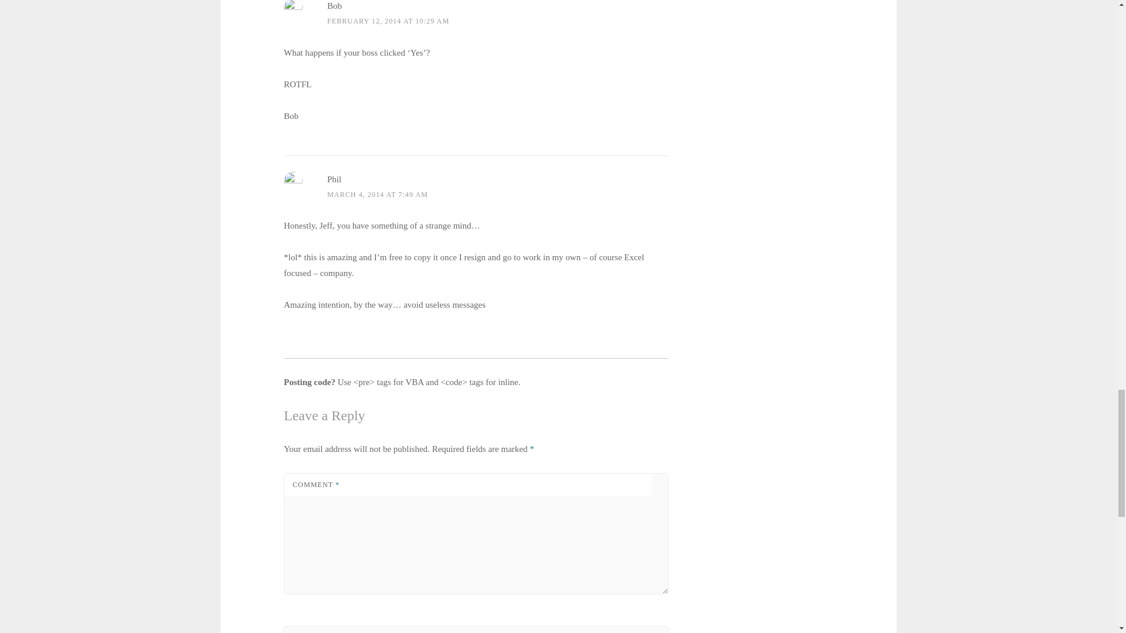  Describe the element at coordinates (334, 179) in the screenshot. I see `Phil` at that location.